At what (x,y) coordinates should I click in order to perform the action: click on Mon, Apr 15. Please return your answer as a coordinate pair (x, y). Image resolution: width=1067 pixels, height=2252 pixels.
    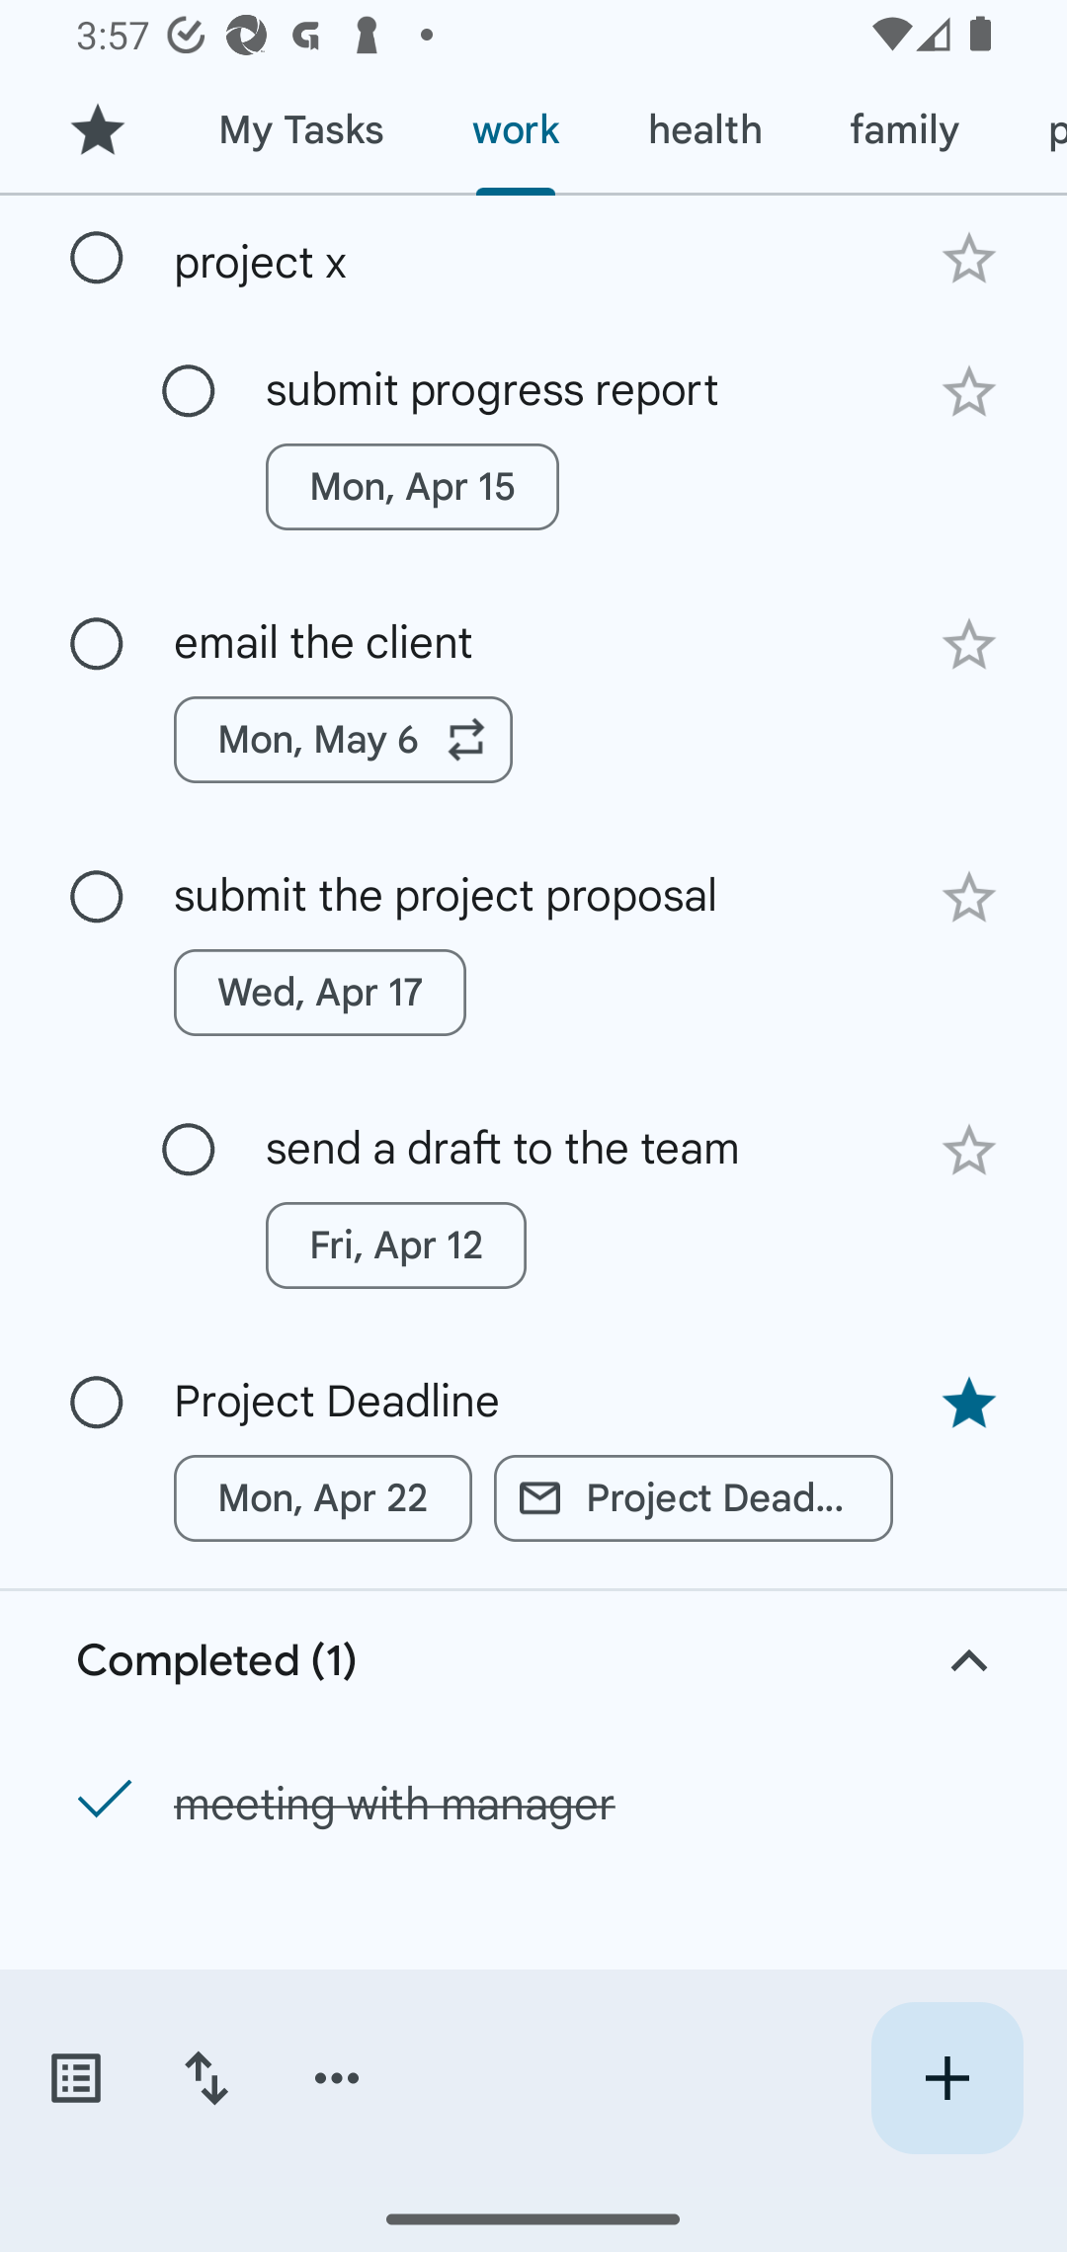
    Looking at the image, I should click on (411, 486).